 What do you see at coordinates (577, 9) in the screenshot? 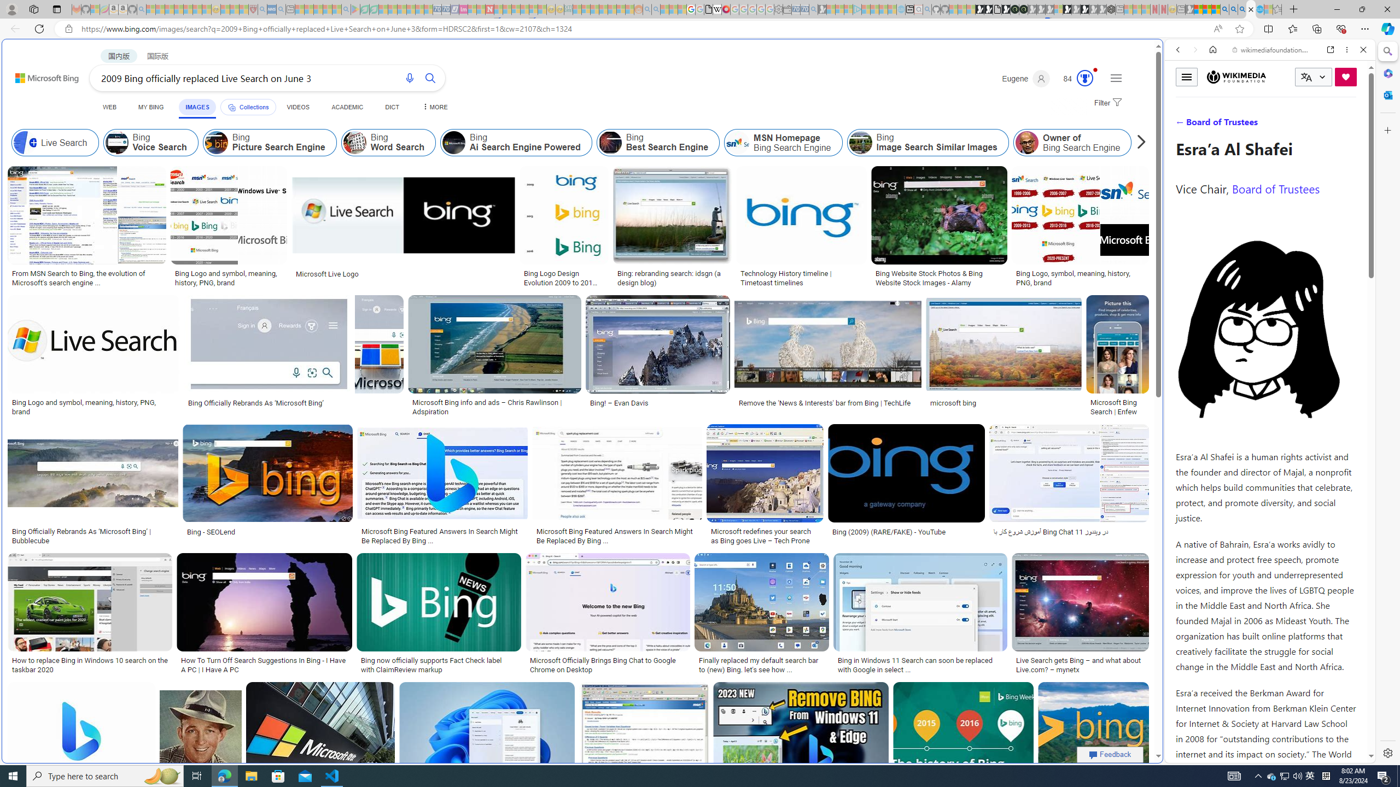
I see `MSNBC - MSN - Sleeping` at bounding box center [577, 9].